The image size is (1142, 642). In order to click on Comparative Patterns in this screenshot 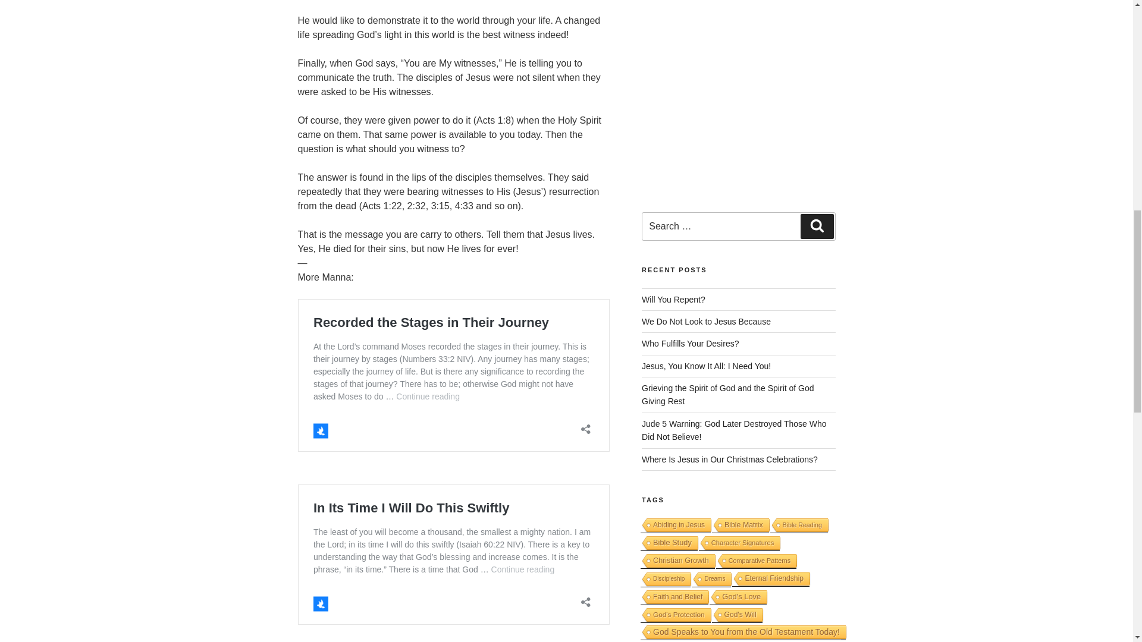, I will do `click(755, 561)`.